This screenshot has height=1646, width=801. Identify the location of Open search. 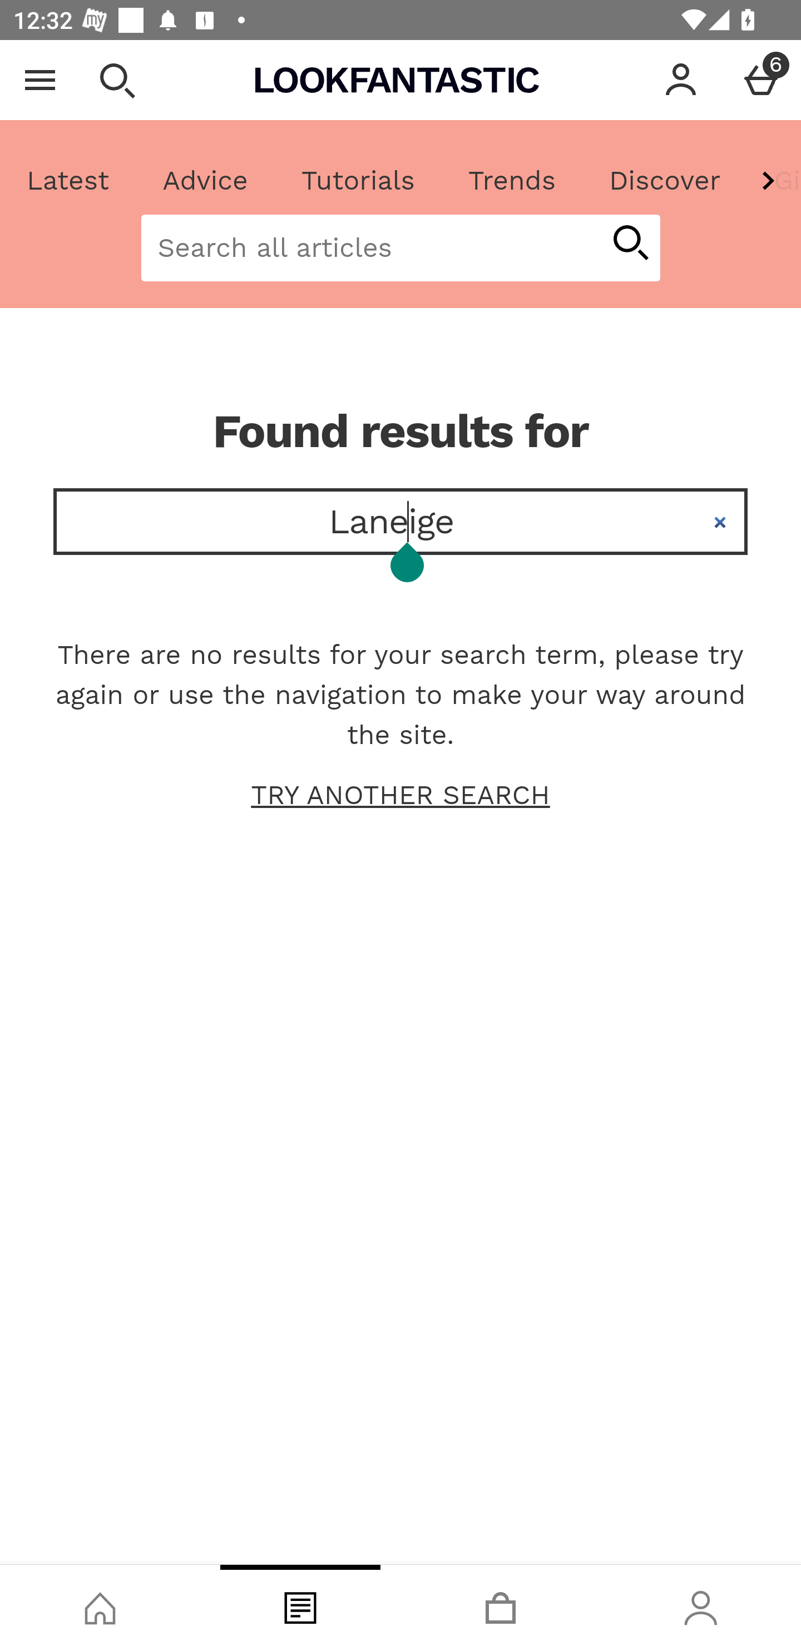
(117, 80).